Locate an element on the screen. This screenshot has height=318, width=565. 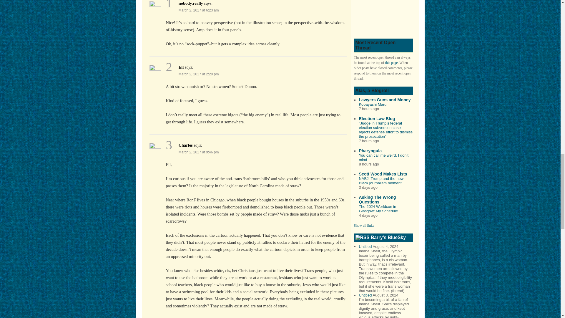
March 2, 2017 at 9:46 pm is located at coordinates (199, 152).